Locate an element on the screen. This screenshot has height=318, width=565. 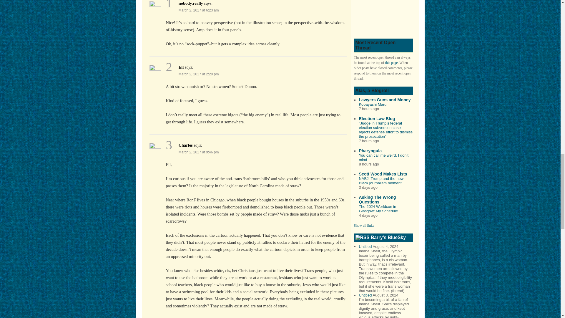
March 2, 2017 at 9:46 pm is located at coordinates (199, 152).